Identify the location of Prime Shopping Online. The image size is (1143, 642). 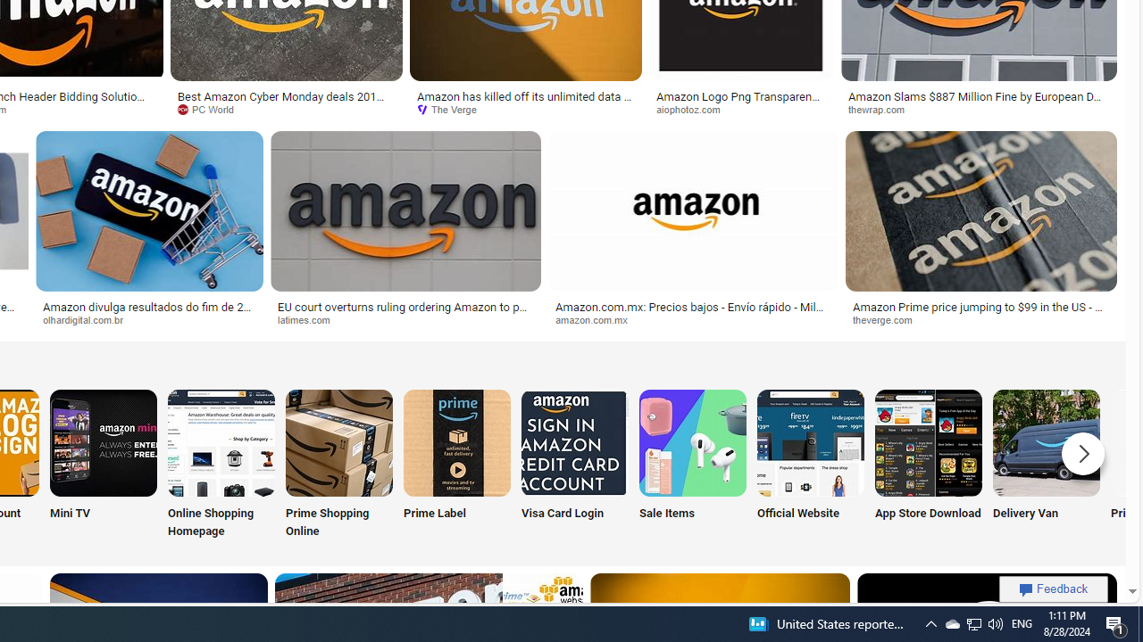
(339, 465).